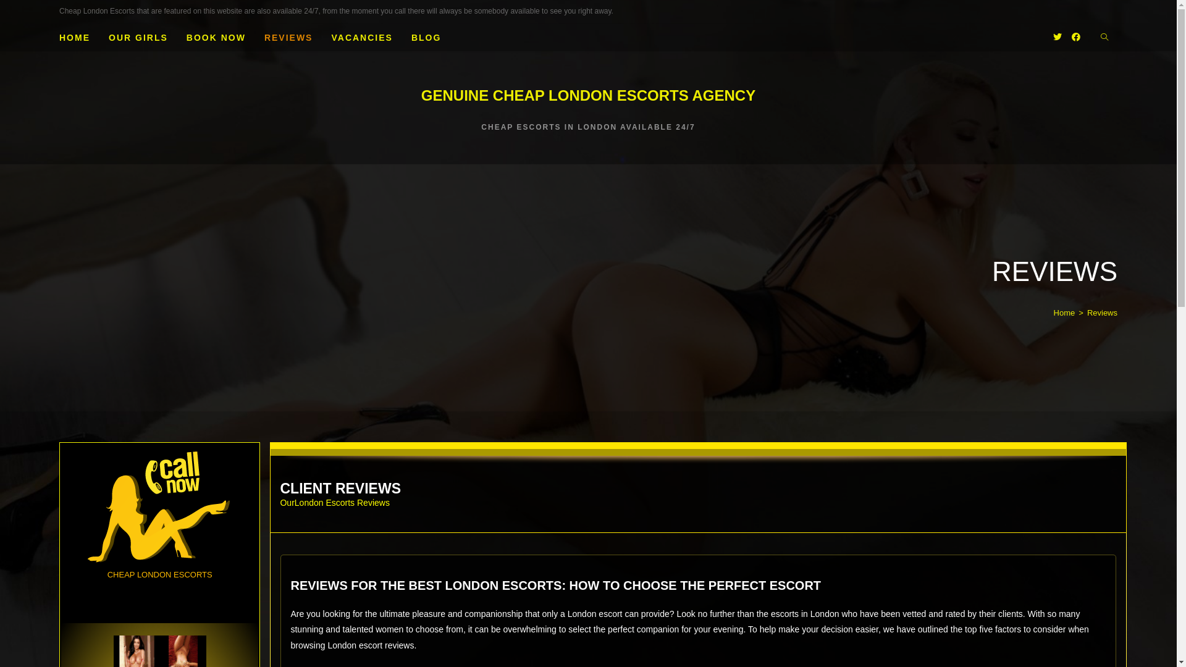 This screenshot has width=1186, height=667. What do you see at coordinates (1102, 313) in the screenshot?
I see `Reviews` at bounding box center [1102, 313].